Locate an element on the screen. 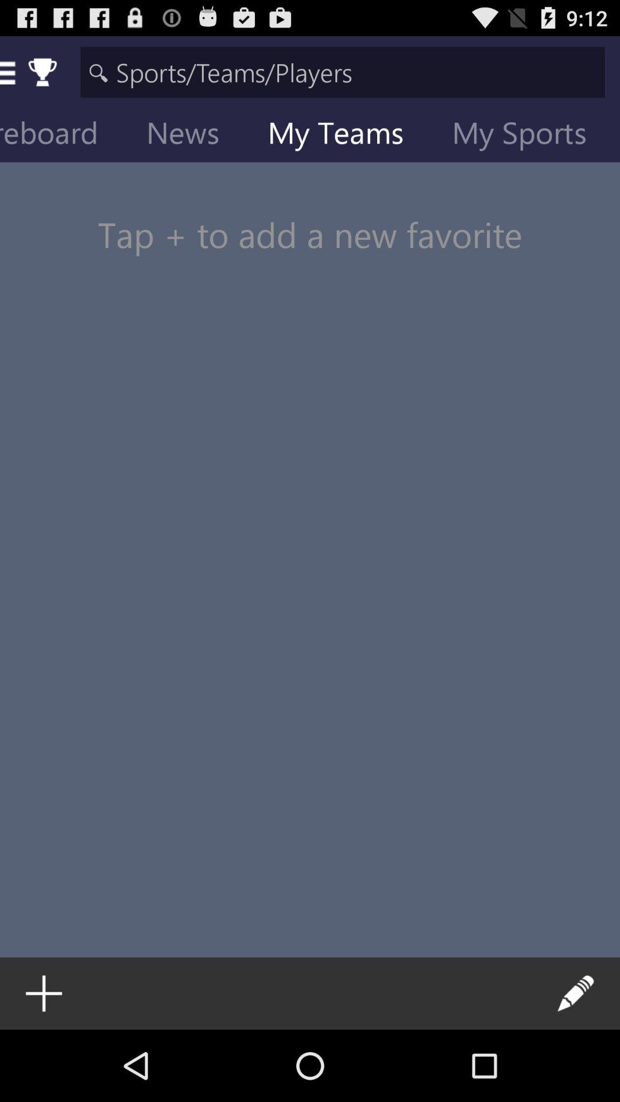  turn off icon above the tap to add icon is located at coordinates (528, 135).